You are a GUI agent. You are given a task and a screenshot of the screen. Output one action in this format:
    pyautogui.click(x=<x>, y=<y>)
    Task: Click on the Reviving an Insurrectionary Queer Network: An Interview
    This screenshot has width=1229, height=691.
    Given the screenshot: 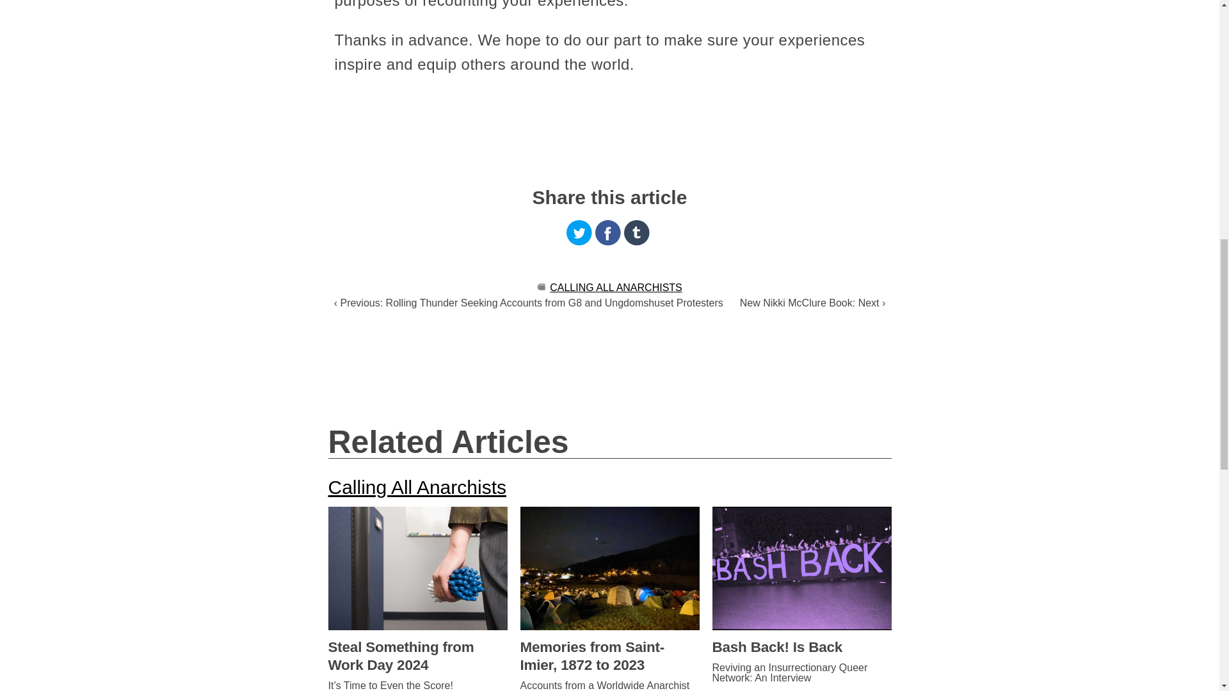 What is the action you would take?
    pyautogui.click(x=801, y=673)
    